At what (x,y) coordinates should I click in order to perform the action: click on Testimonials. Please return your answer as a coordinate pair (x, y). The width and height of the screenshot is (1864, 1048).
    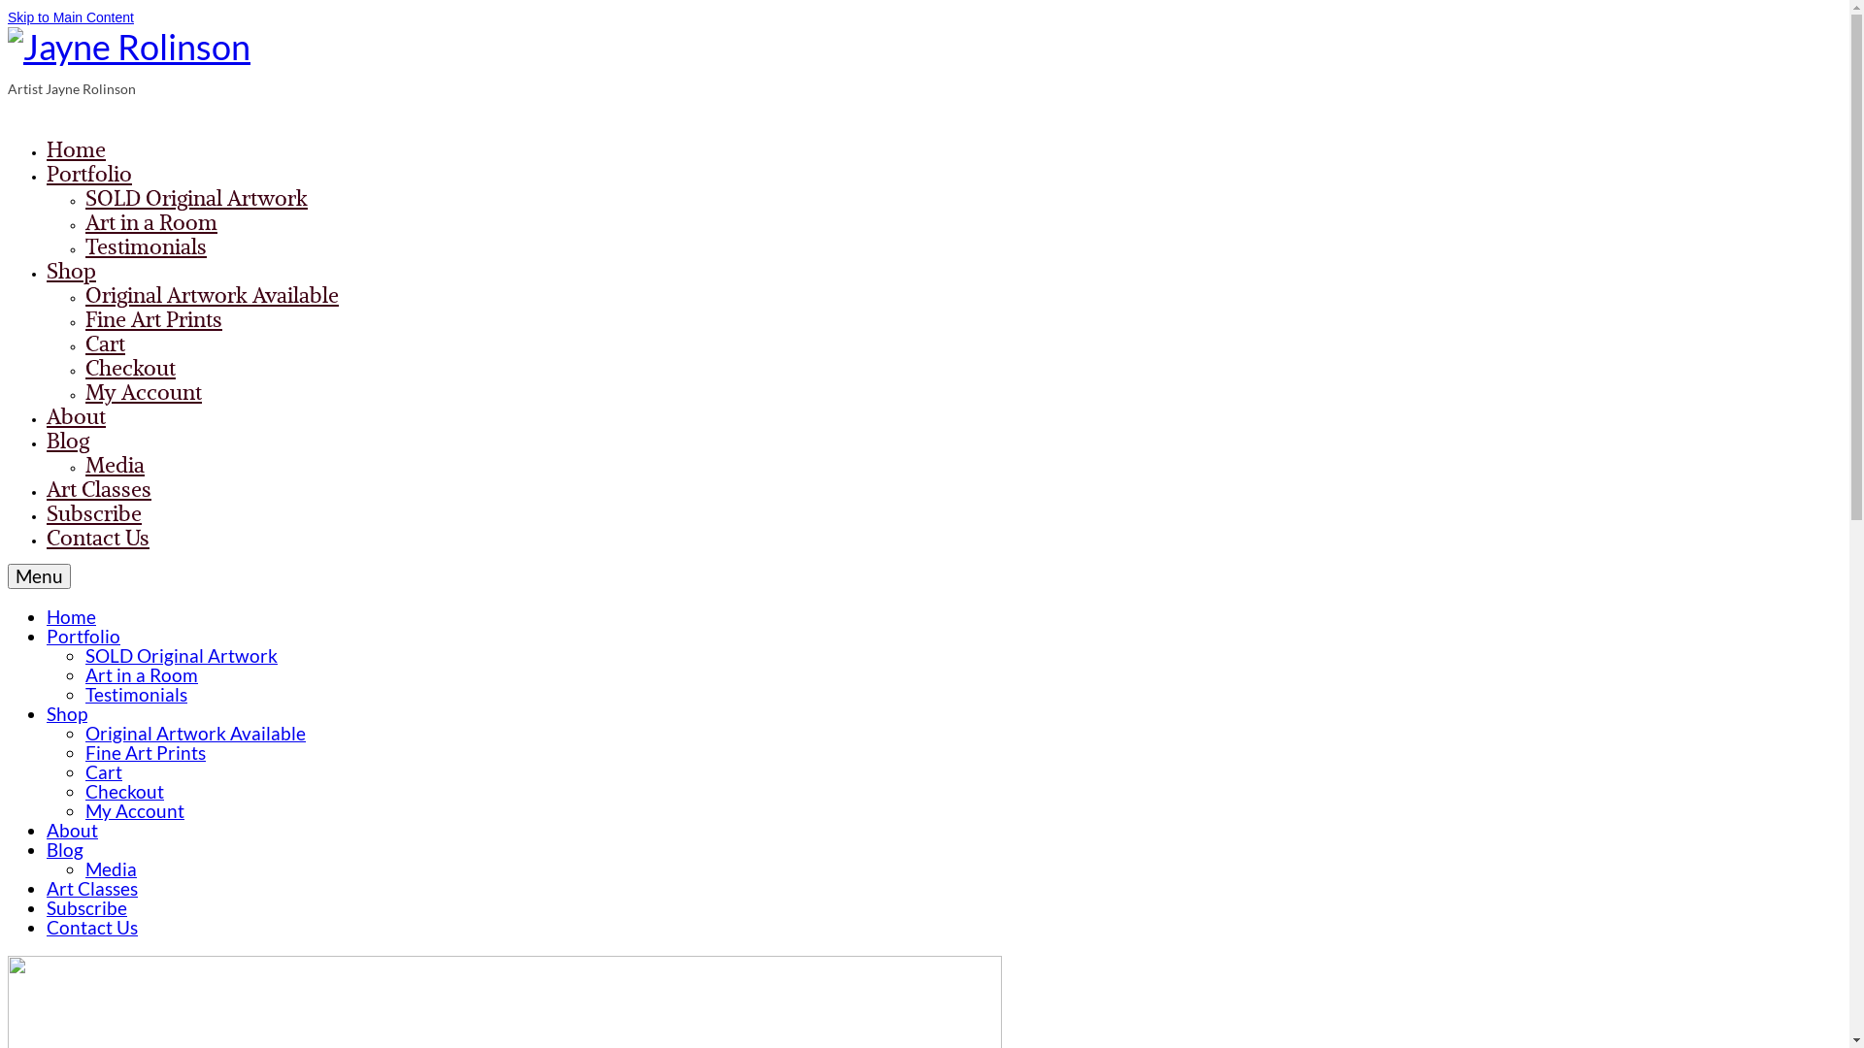
    Looking at the image, I should click on (136, 695).